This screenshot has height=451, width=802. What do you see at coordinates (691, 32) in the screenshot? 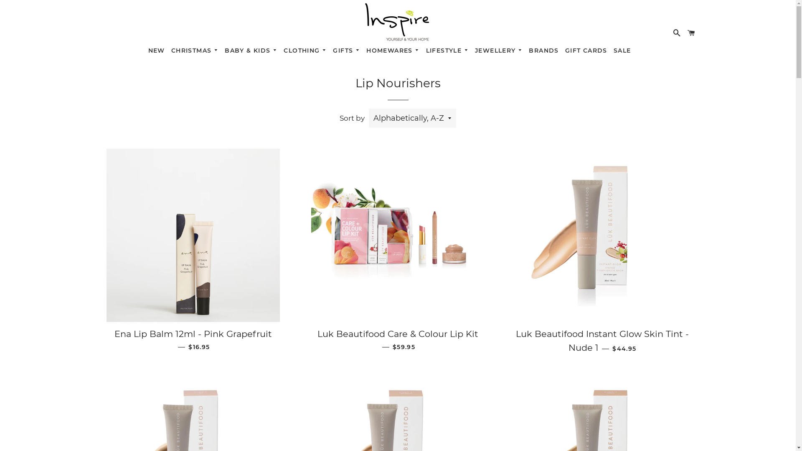
I see `BASKET` at bounding box center [691, 32].